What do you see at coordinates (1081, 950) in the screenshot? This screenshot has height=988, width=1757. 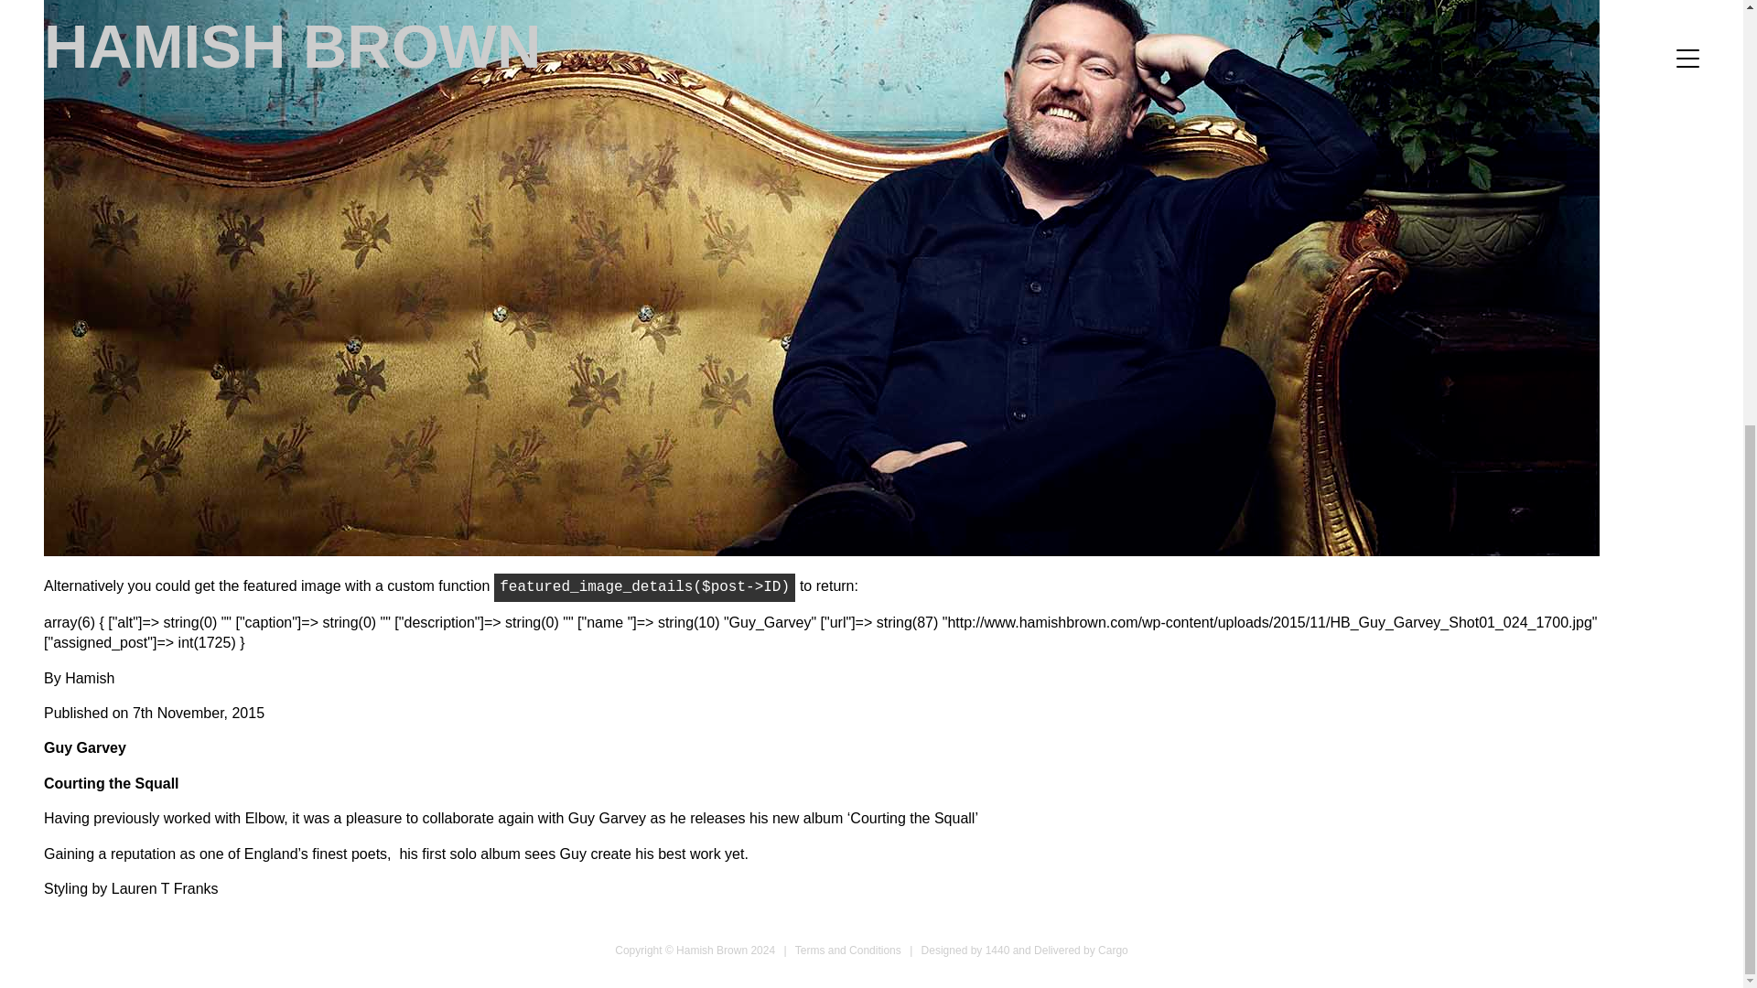 I see `Visit the Cargo Creative website` at bounding box center [1081, 950].